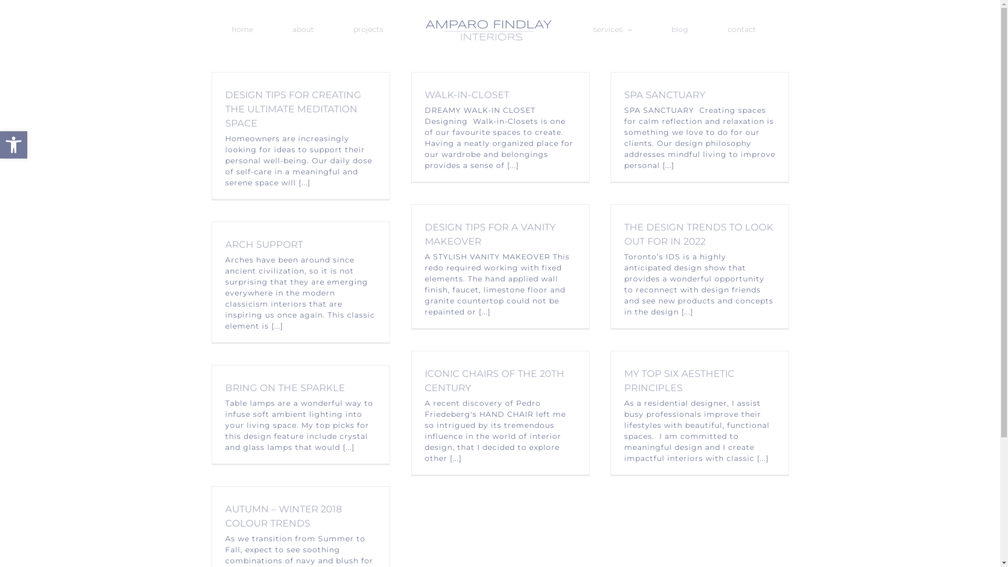 This screenshot has width=1008, height=567. What do you see at coordinates (679, 381) in the screenshot?
I see `MY TOP SIX AESTHETIC PRINCIPLES` at bounding box center [679, 381].